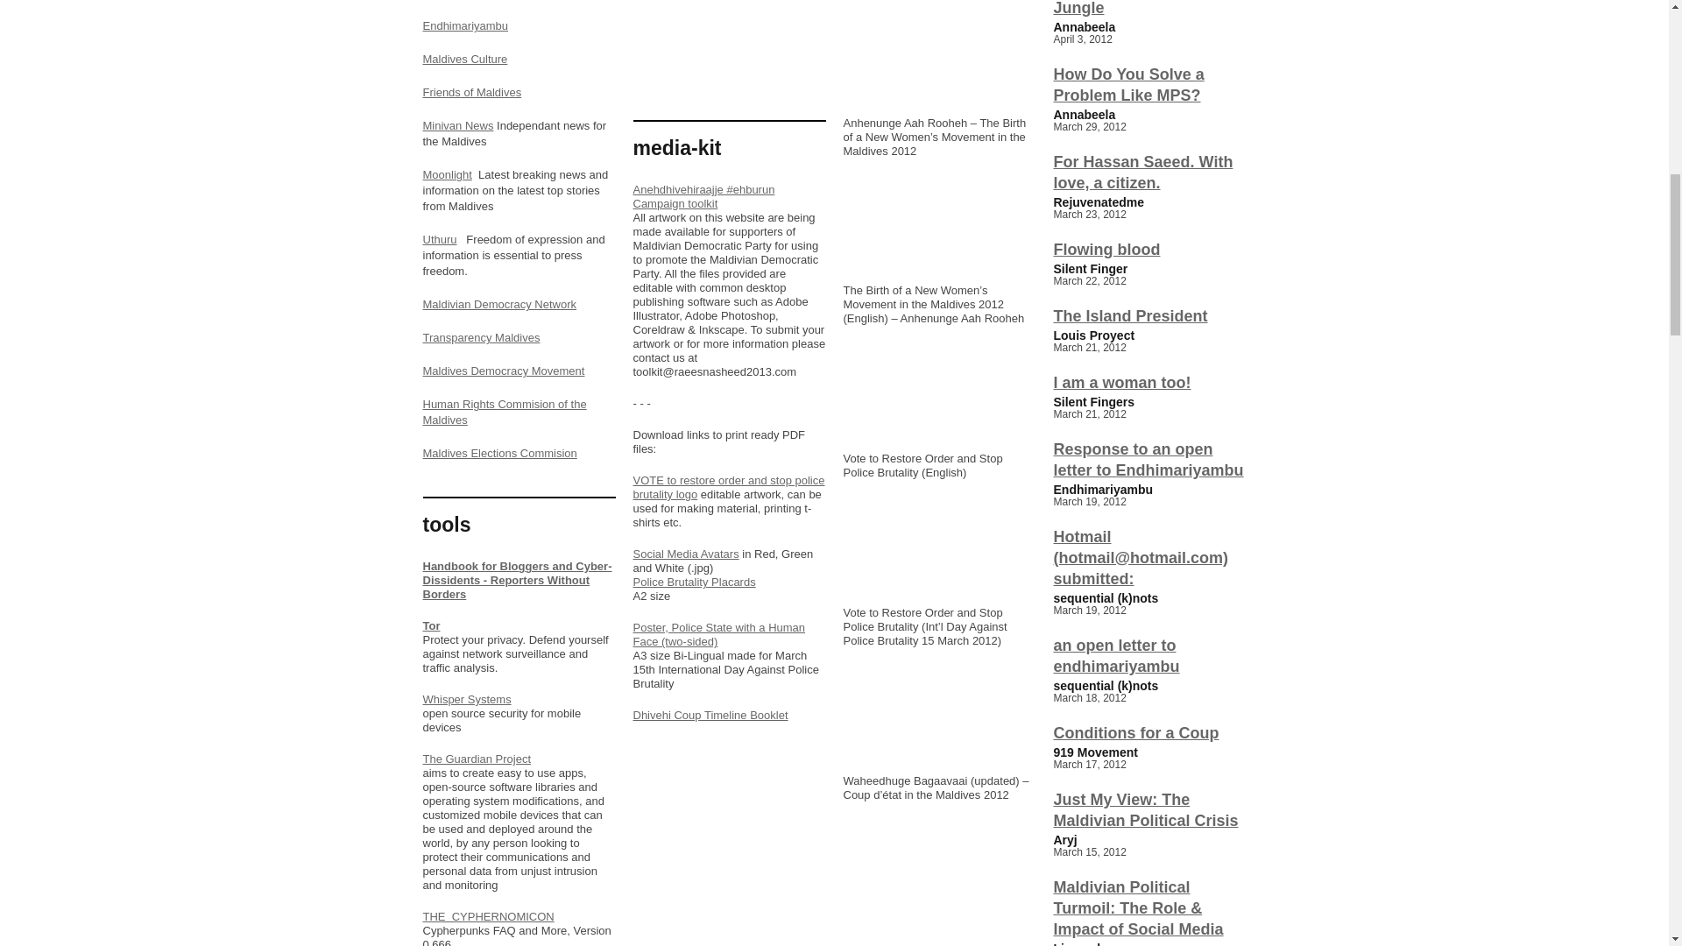 The width and height of the screenshot is (1682, 946). I want to click on Whisper Systems, so click(466, 699).